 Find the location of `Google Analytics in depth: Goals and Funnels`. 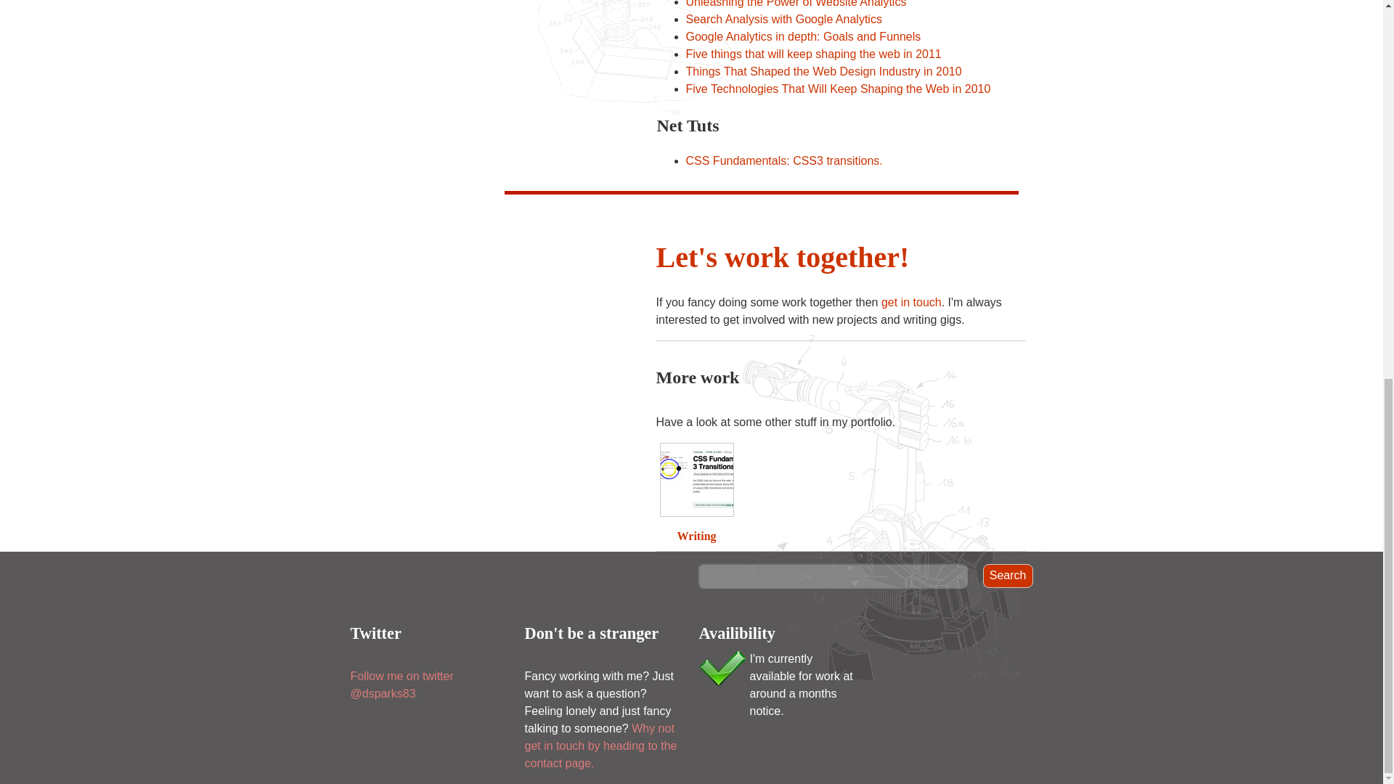

Google Analytics in depth: Goals and Funnels is located at coordinates (803, 36).